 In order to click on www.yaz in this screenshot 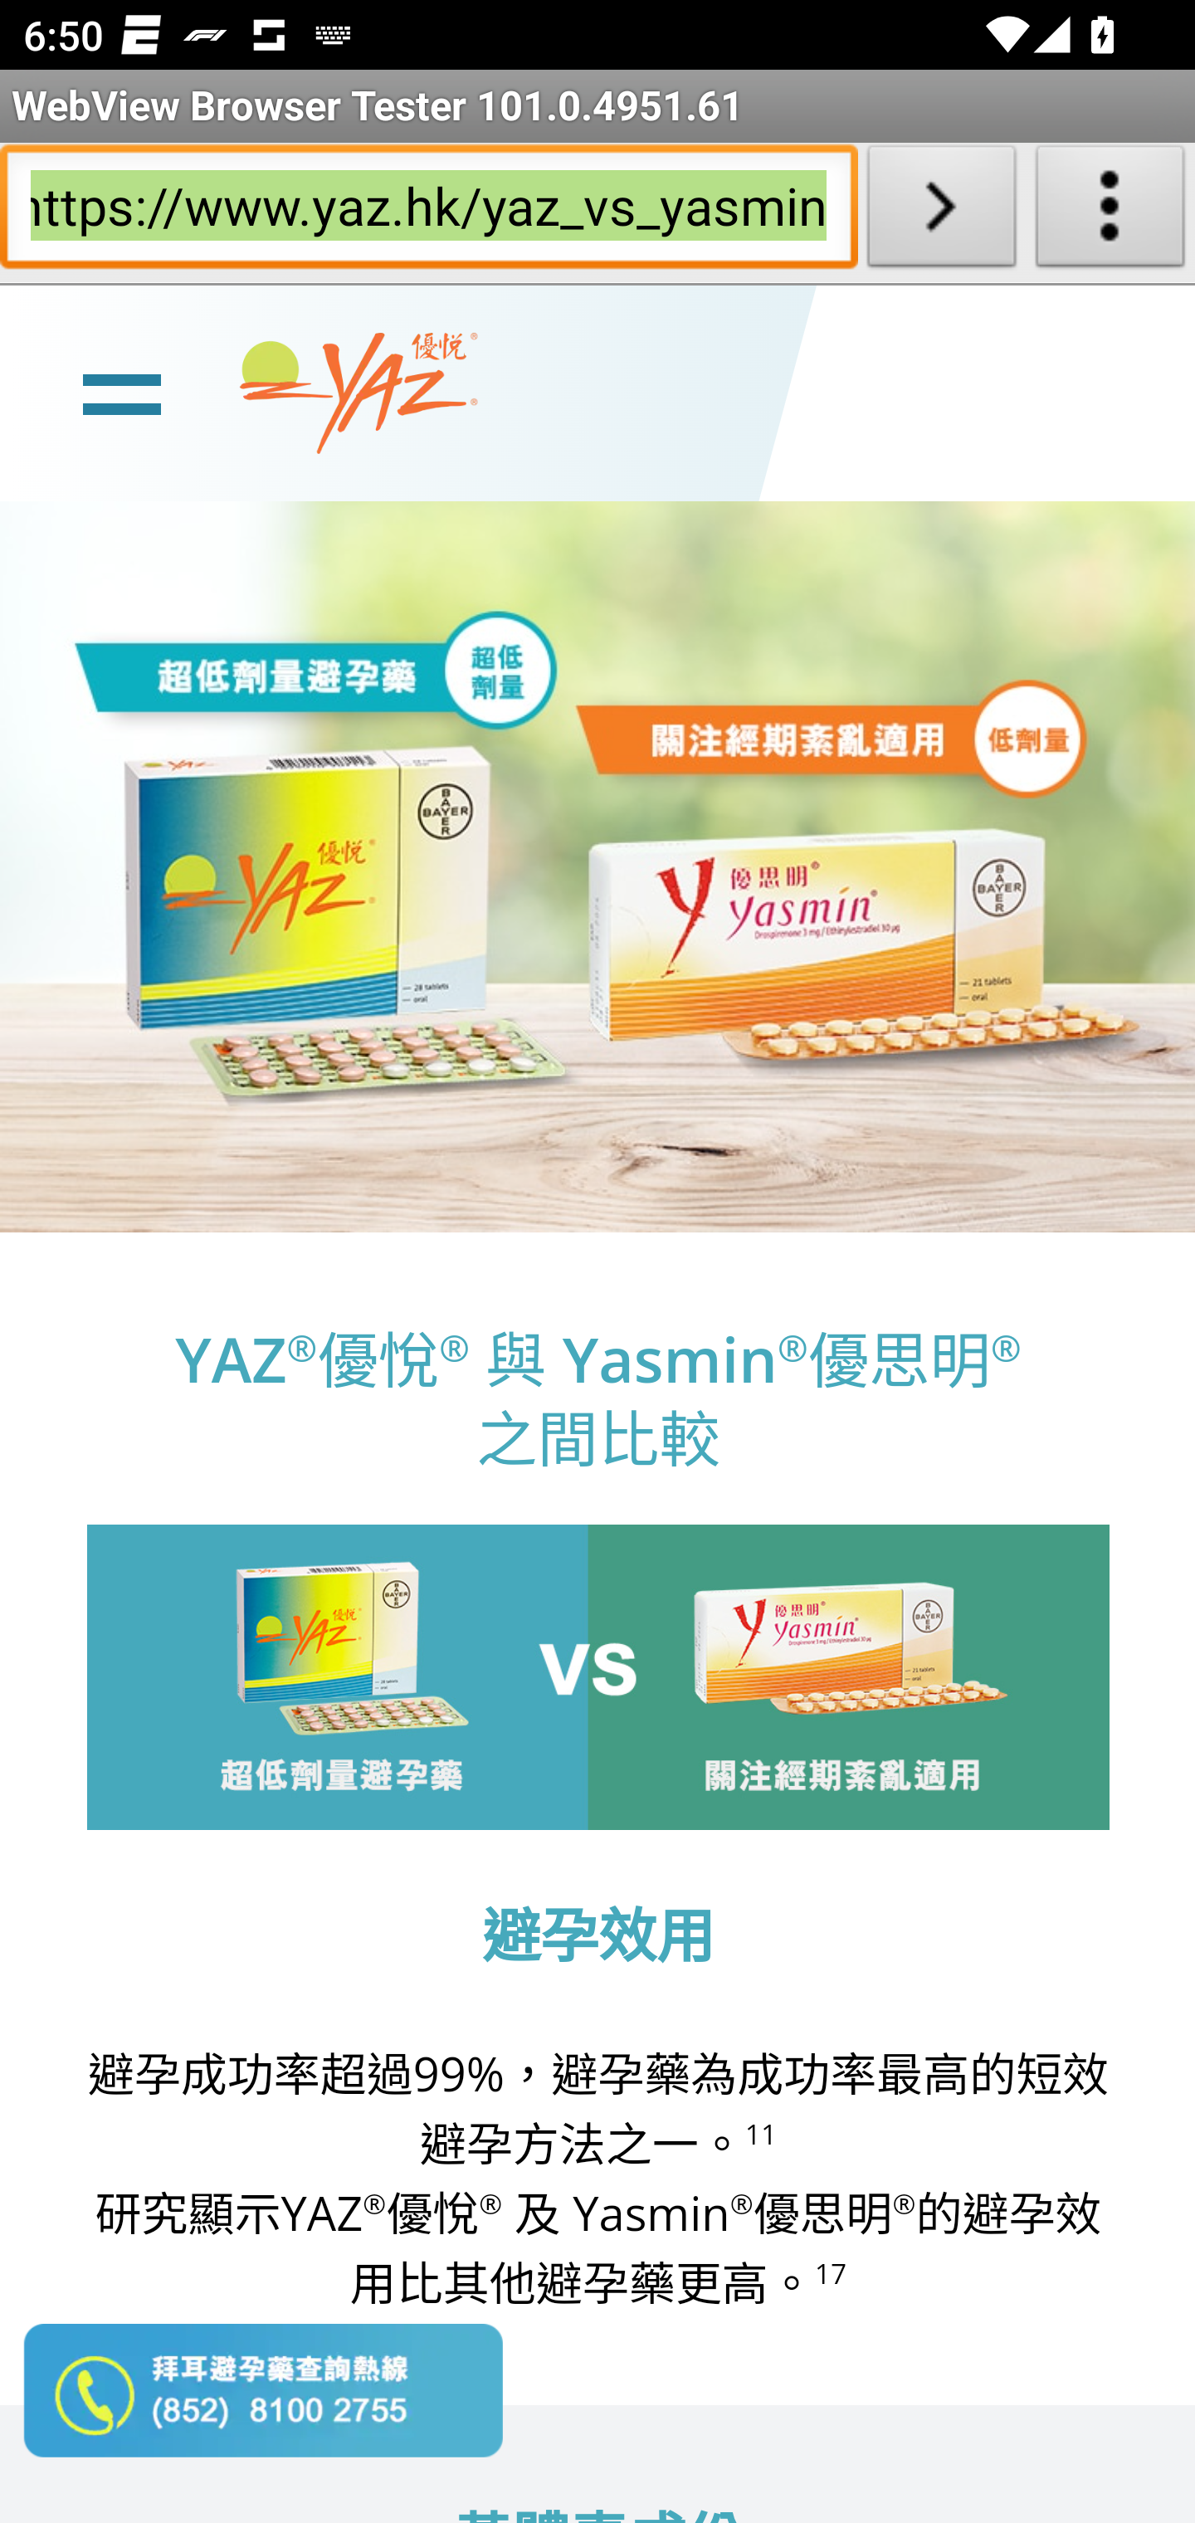, I will do `click(358, 393)`.